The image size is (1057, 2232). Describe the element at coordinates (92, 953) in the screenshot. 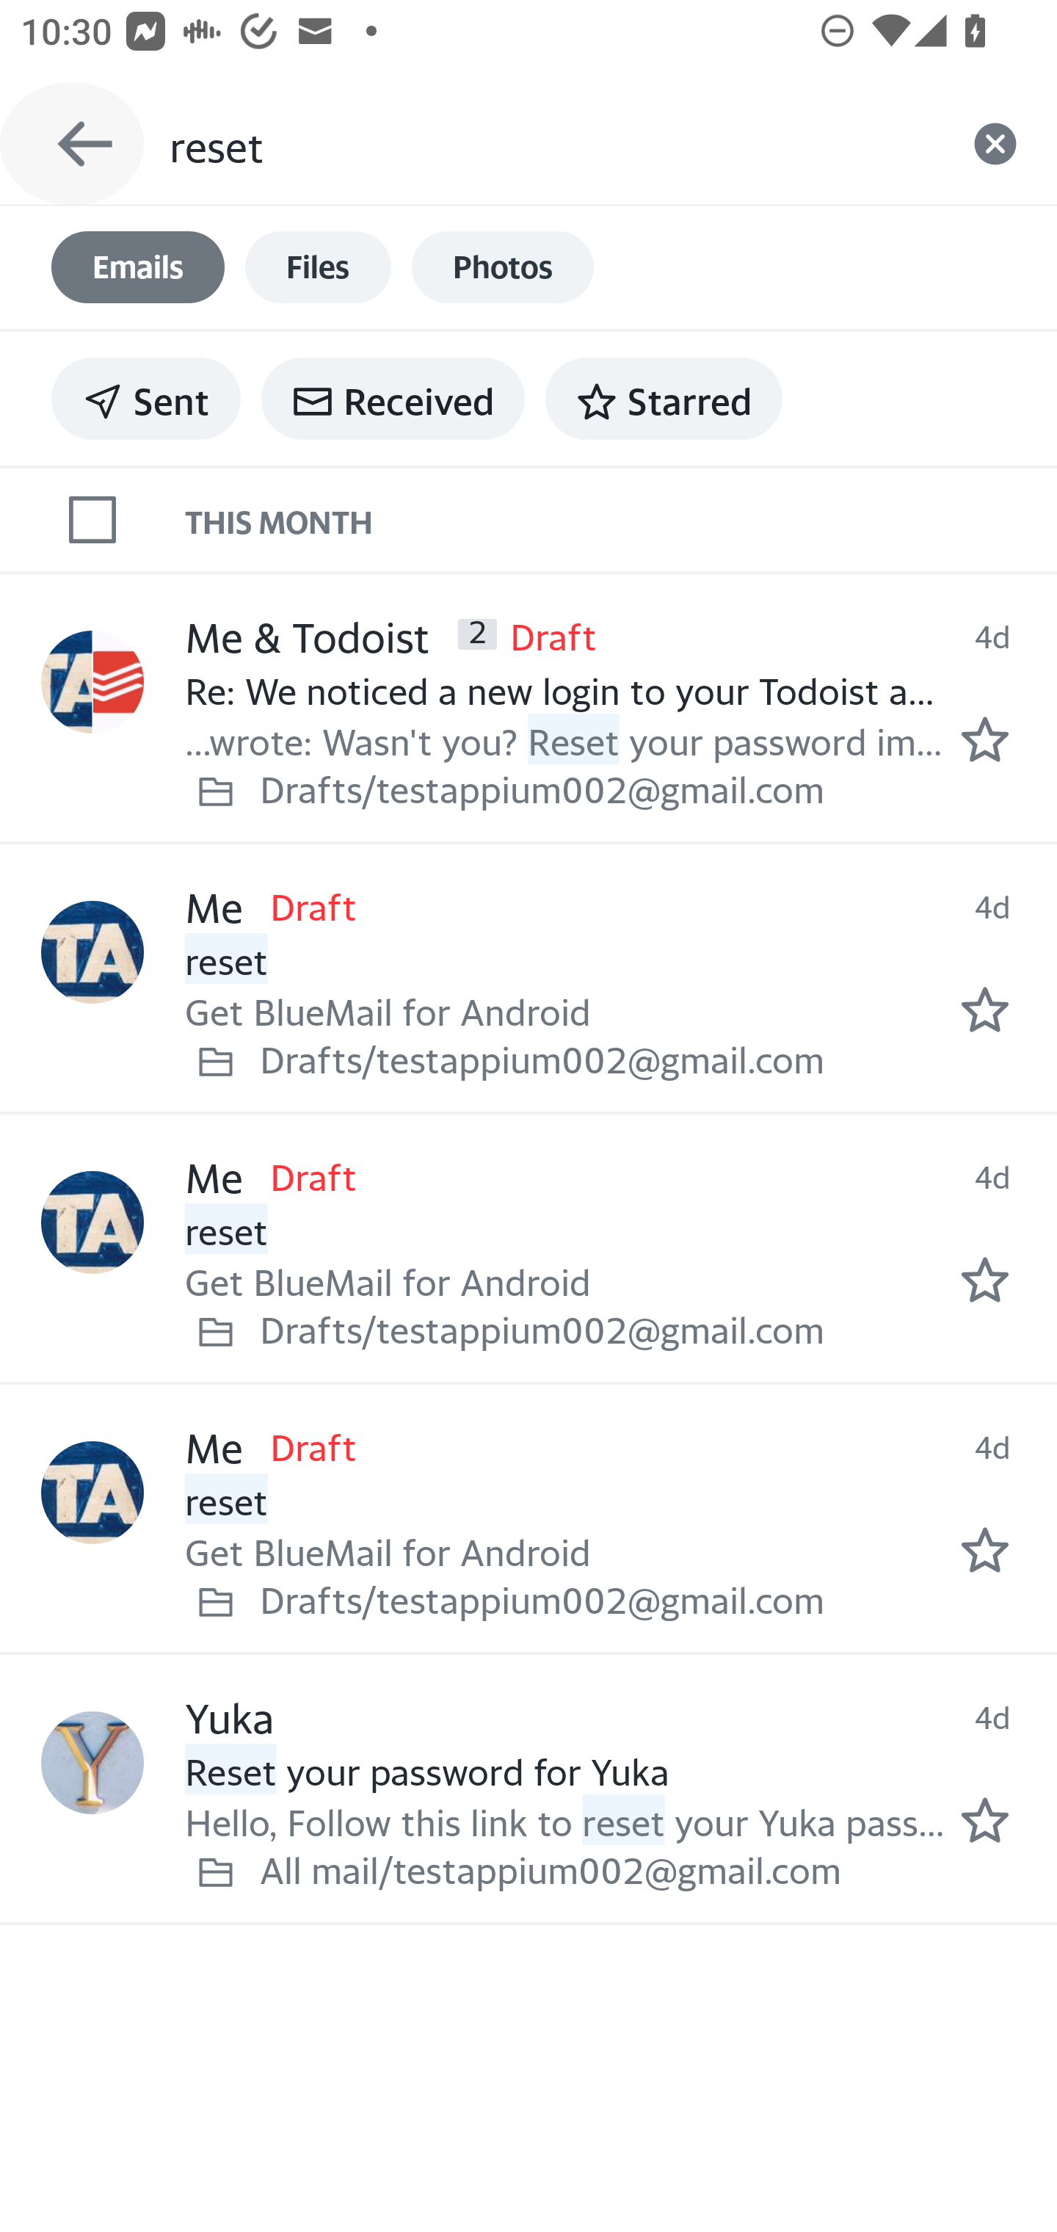

I see `Profile
Me` at that location.